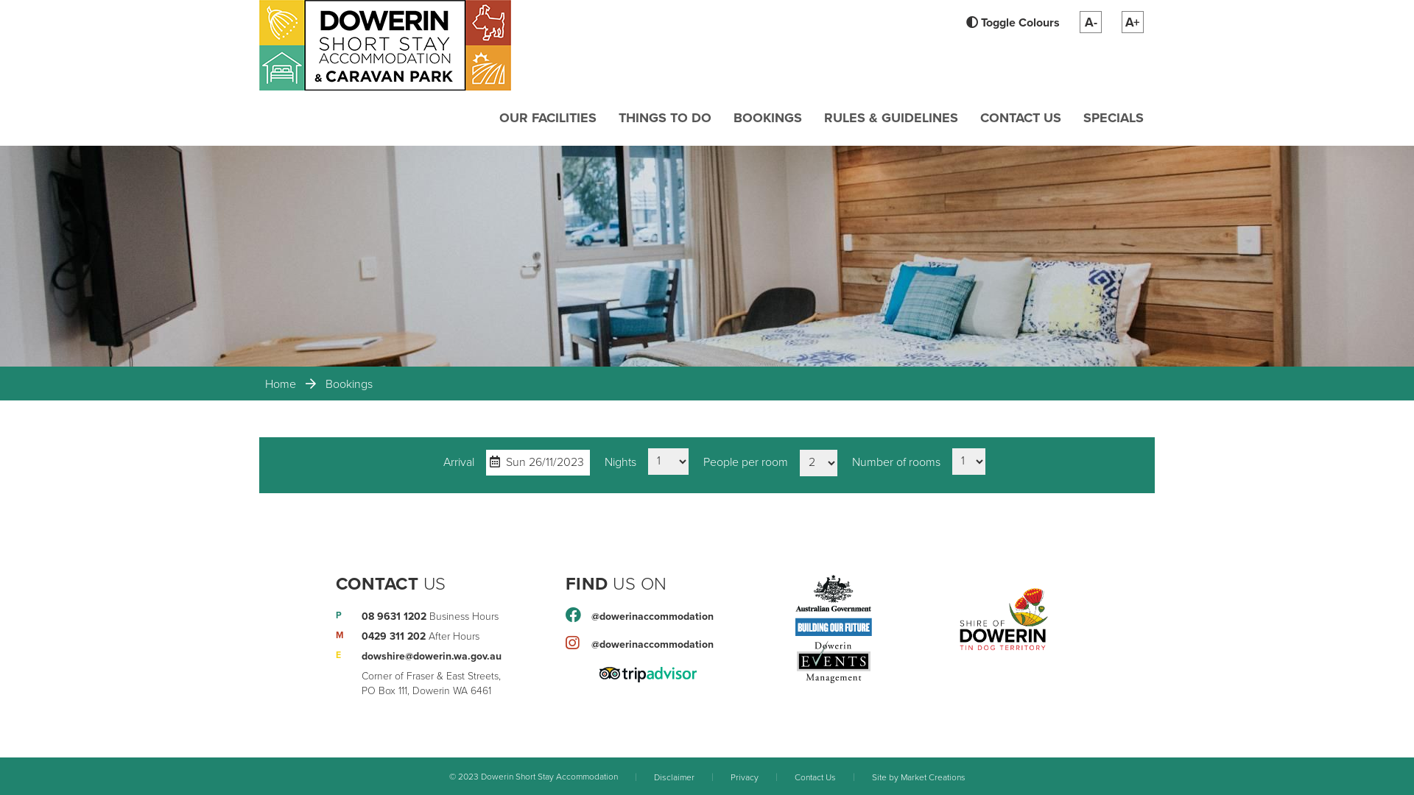 Image resolution: width=1414 pixels, height=795 pixels. What do you see at coordinates (834, 662) in the screenshot?
I see `Visit the Dowerin Events website` at bounding box center [834, 662].